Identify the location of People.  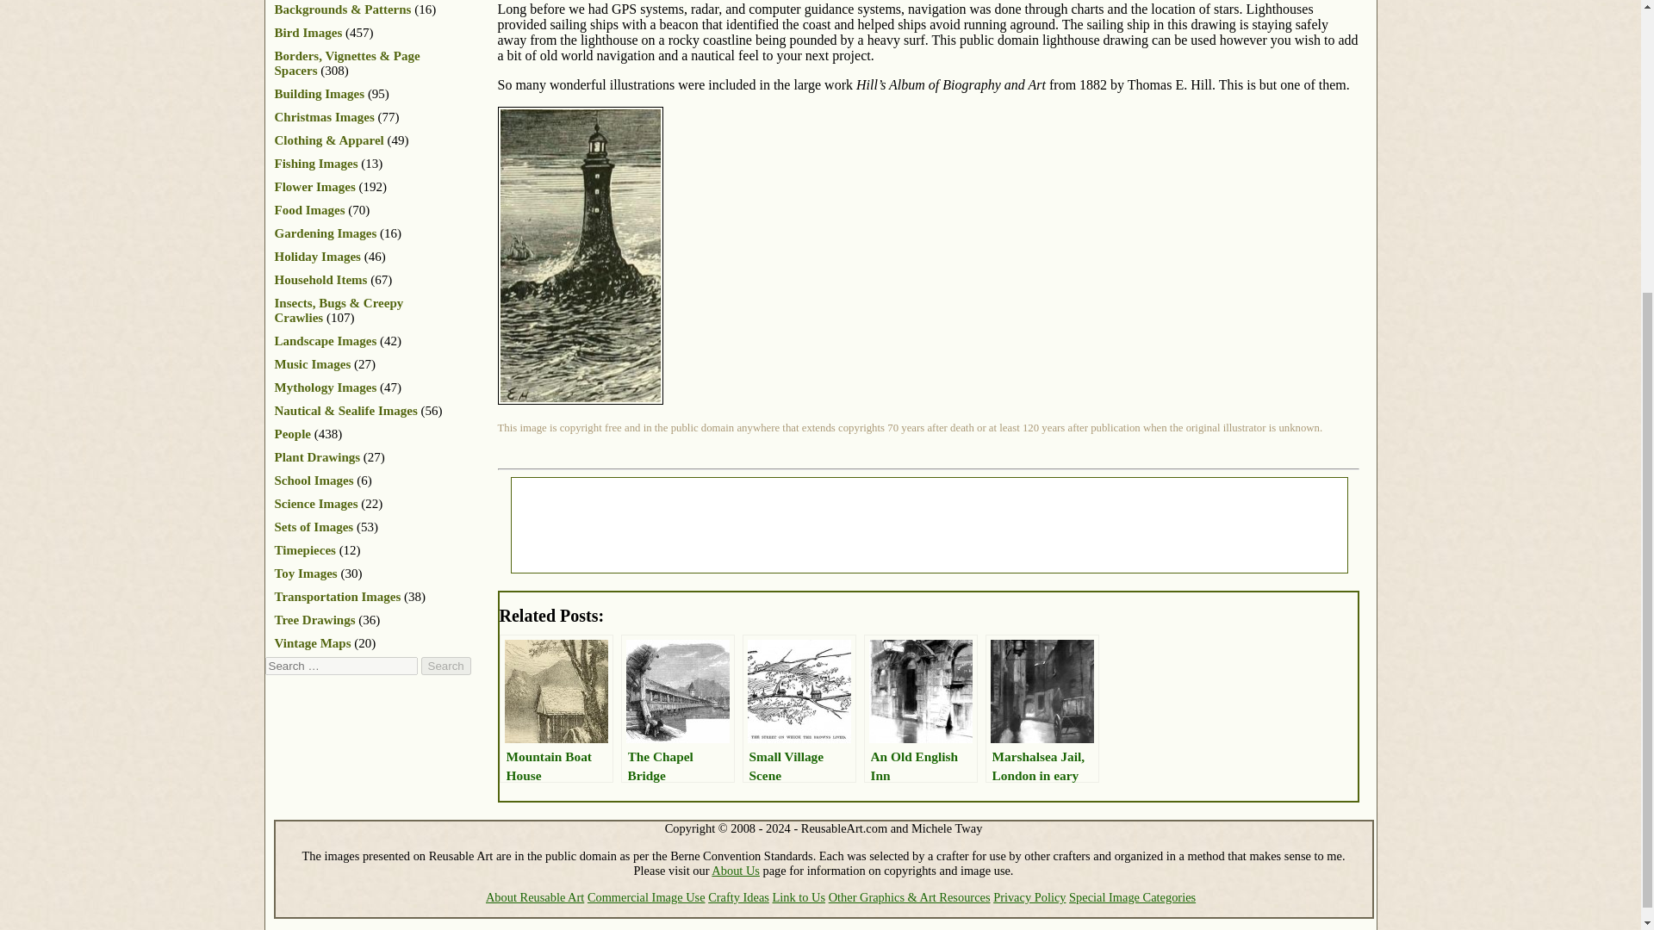
(292, 433).